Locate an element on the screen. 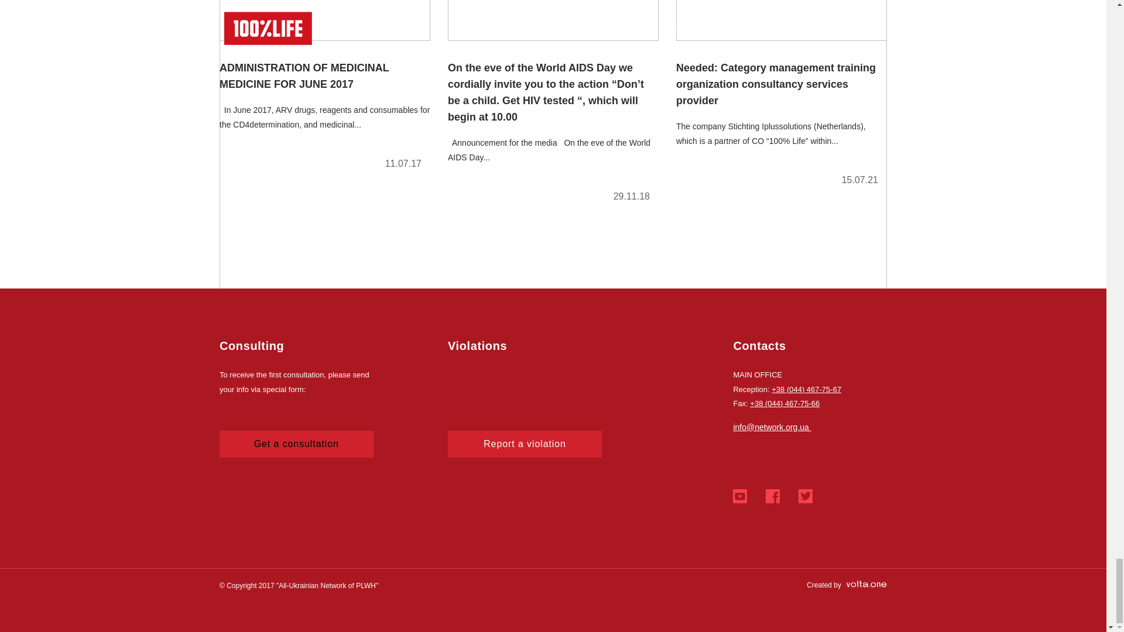 This screenshot has height=632, width=1124. ADMINISTRATION OF MEDICINAL MEDICINE FOR JUNE 2017 is located at coordinates (324, 90).